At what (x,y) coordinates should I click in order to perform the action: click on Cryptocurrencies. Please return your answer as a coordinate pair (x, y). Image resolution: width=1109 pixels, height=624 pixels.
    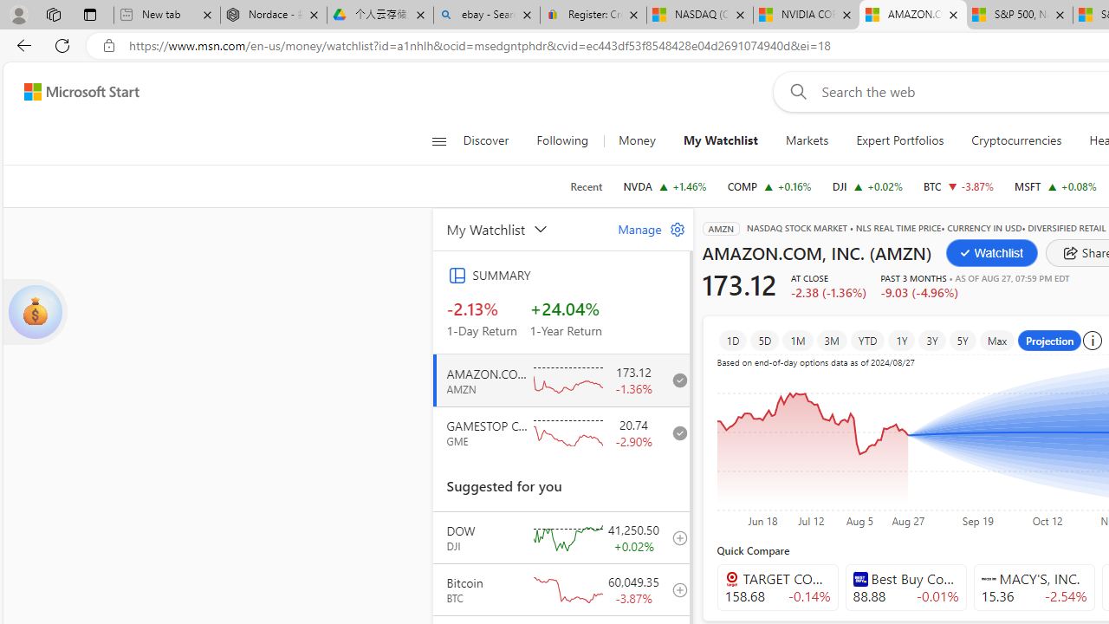
    Looking at the image, I should click on (1017, 140).